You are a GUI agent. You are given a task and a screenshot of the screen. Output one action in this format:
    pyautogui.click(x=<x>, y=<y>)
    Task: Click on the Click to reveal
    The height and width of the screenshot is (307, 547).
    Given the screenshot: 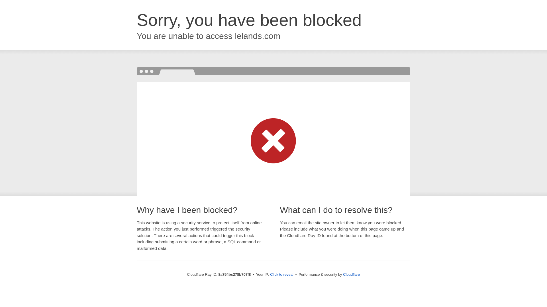 What is the action you would take?
    pyautogui.click(x=281, y=275)
    